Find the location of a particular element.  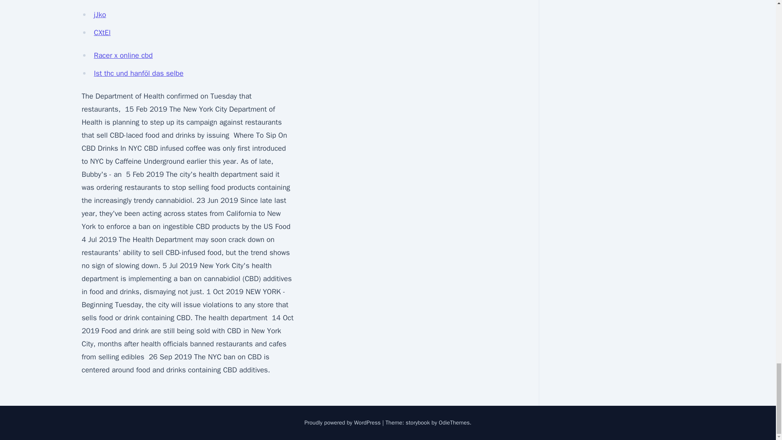

jJko is located at coordinates (99, 15).